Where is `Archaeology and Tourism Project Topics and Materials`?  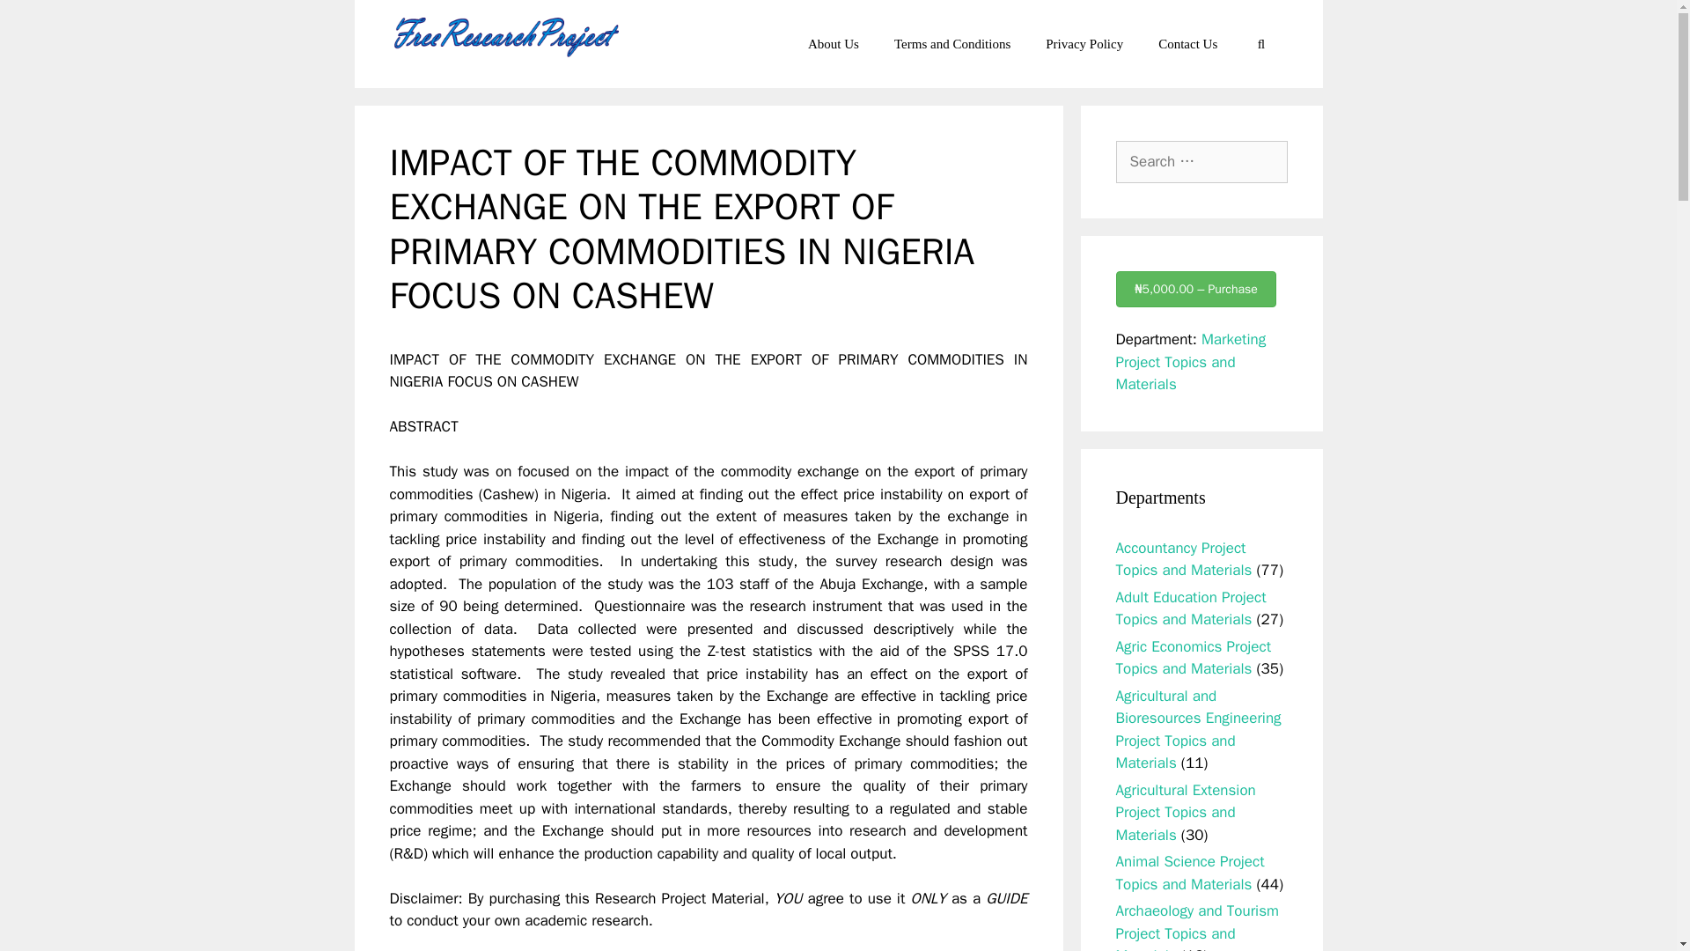 Archaeology and Tourism Project Topics and Materials is located at coordinates (1197, 926).